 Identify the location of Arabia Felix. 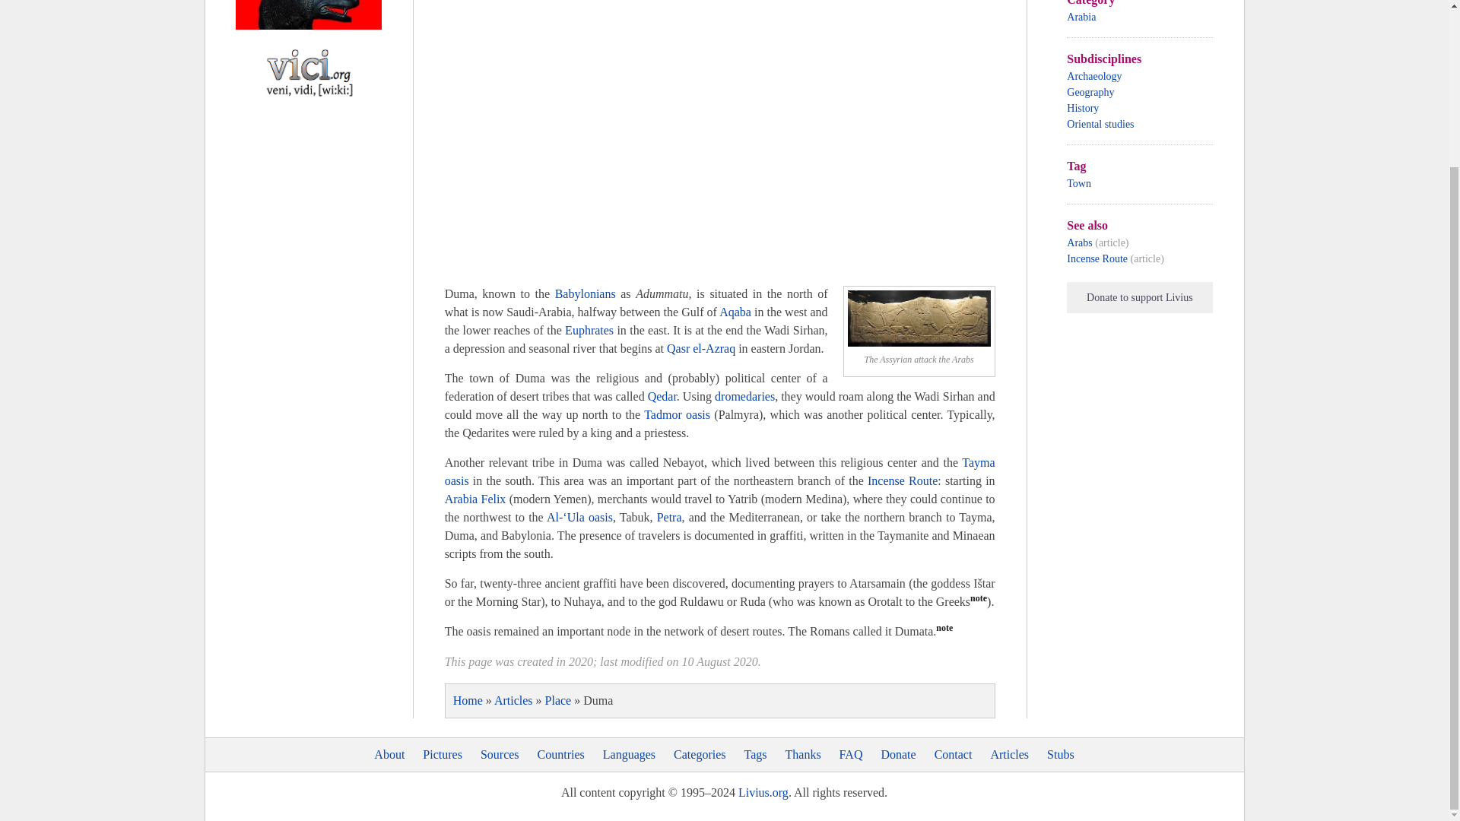
(476, 499).